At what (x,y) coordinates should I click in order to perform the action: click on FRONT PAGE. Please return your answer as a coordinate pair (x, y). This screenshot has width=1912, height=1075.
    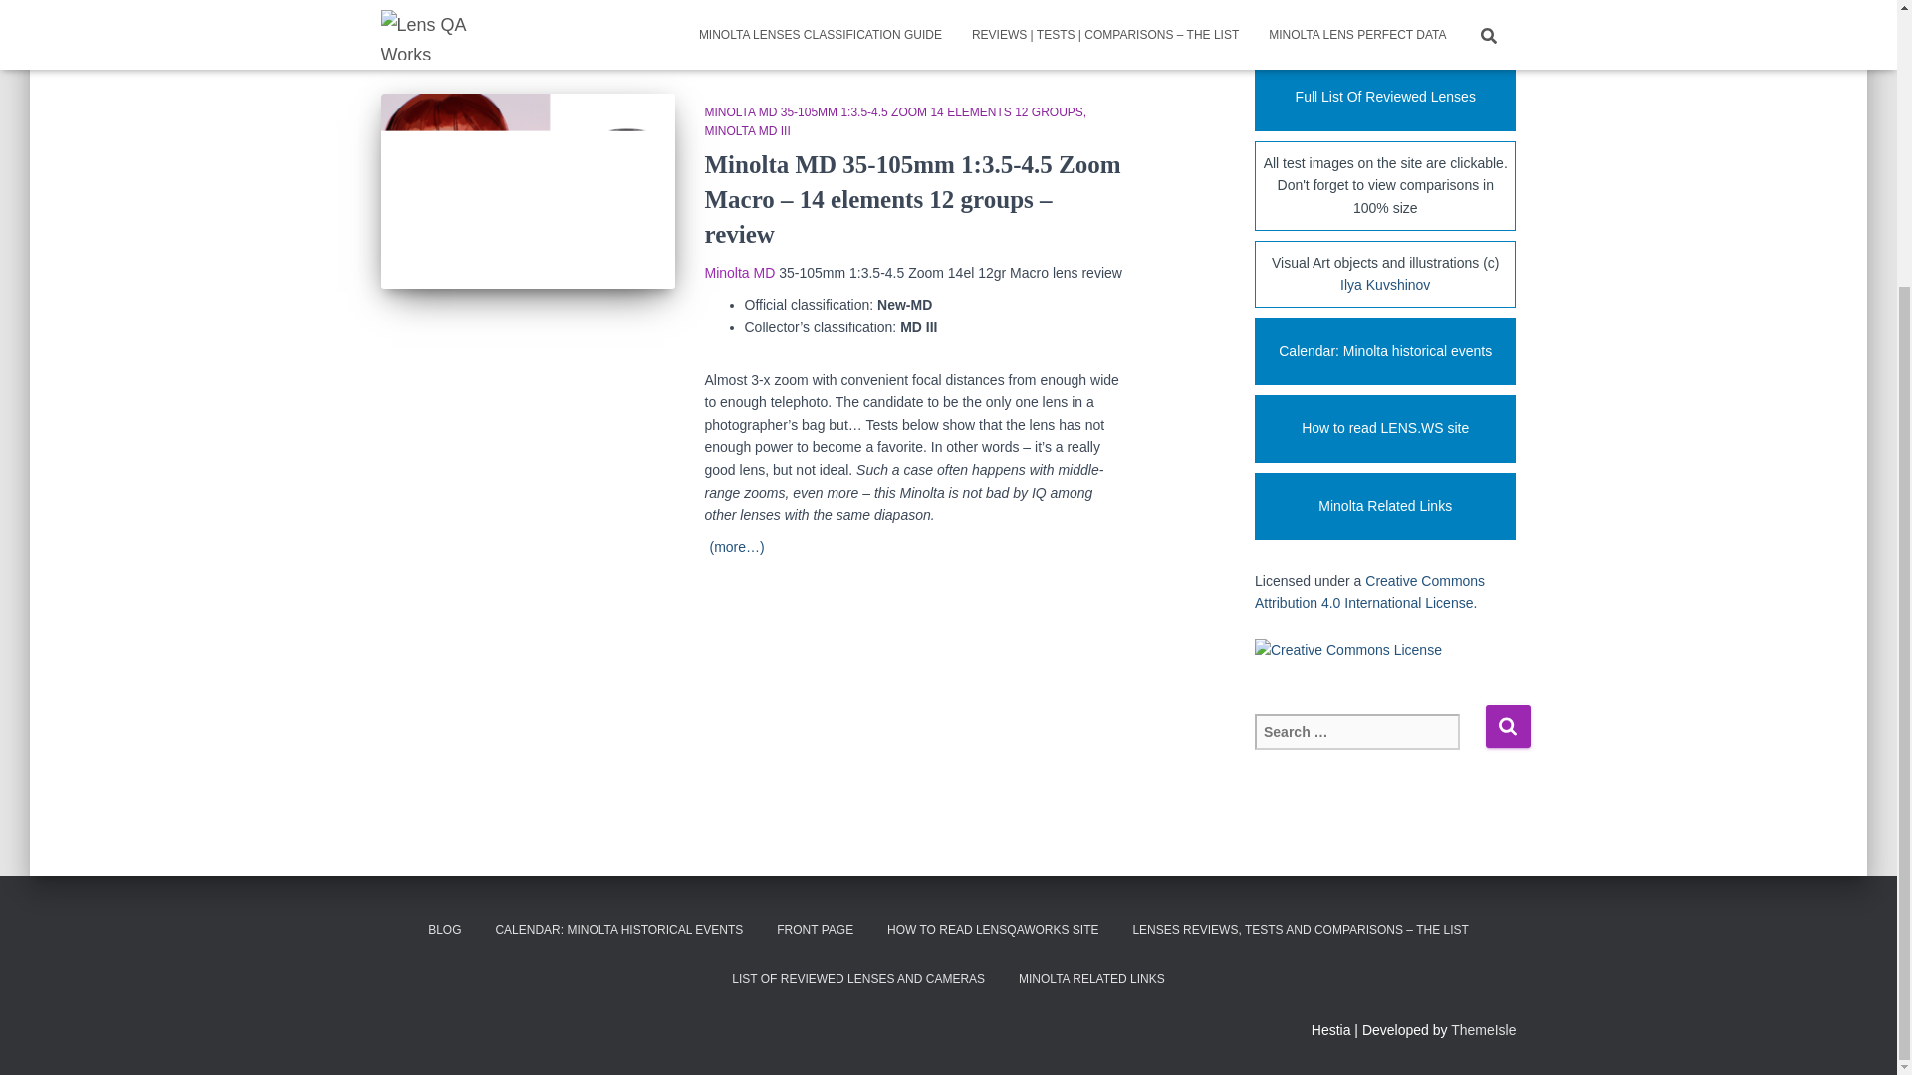
    Looking at the image, I should click on (815, 930).